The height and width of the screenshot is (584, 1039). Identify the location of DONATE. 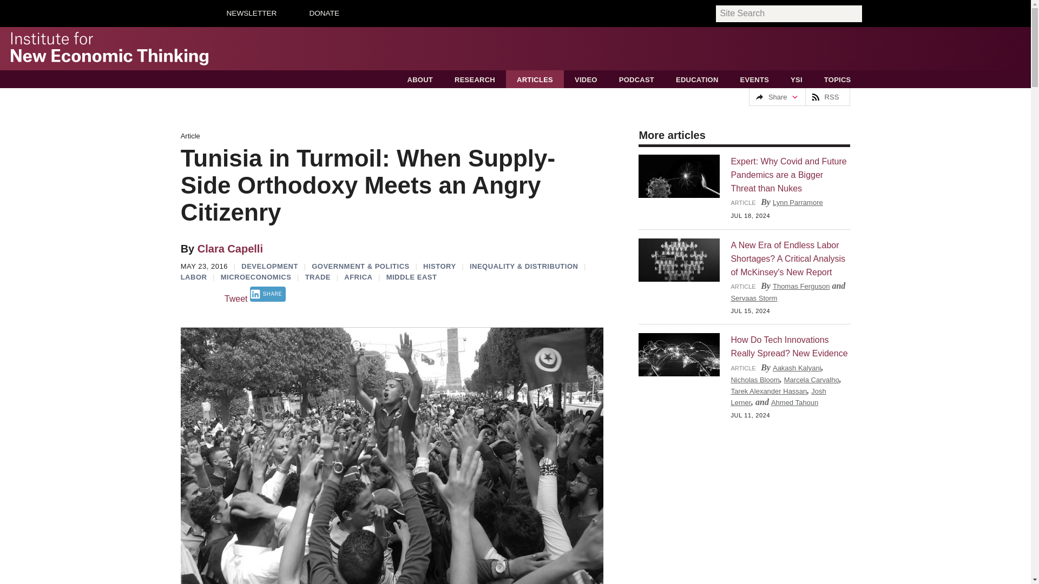
(324, 13).